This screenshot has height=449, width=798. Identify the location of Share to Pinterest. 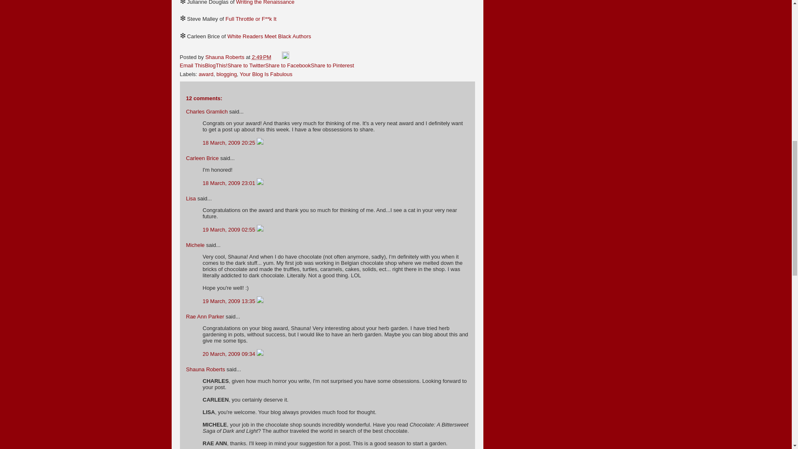
(332, 66).